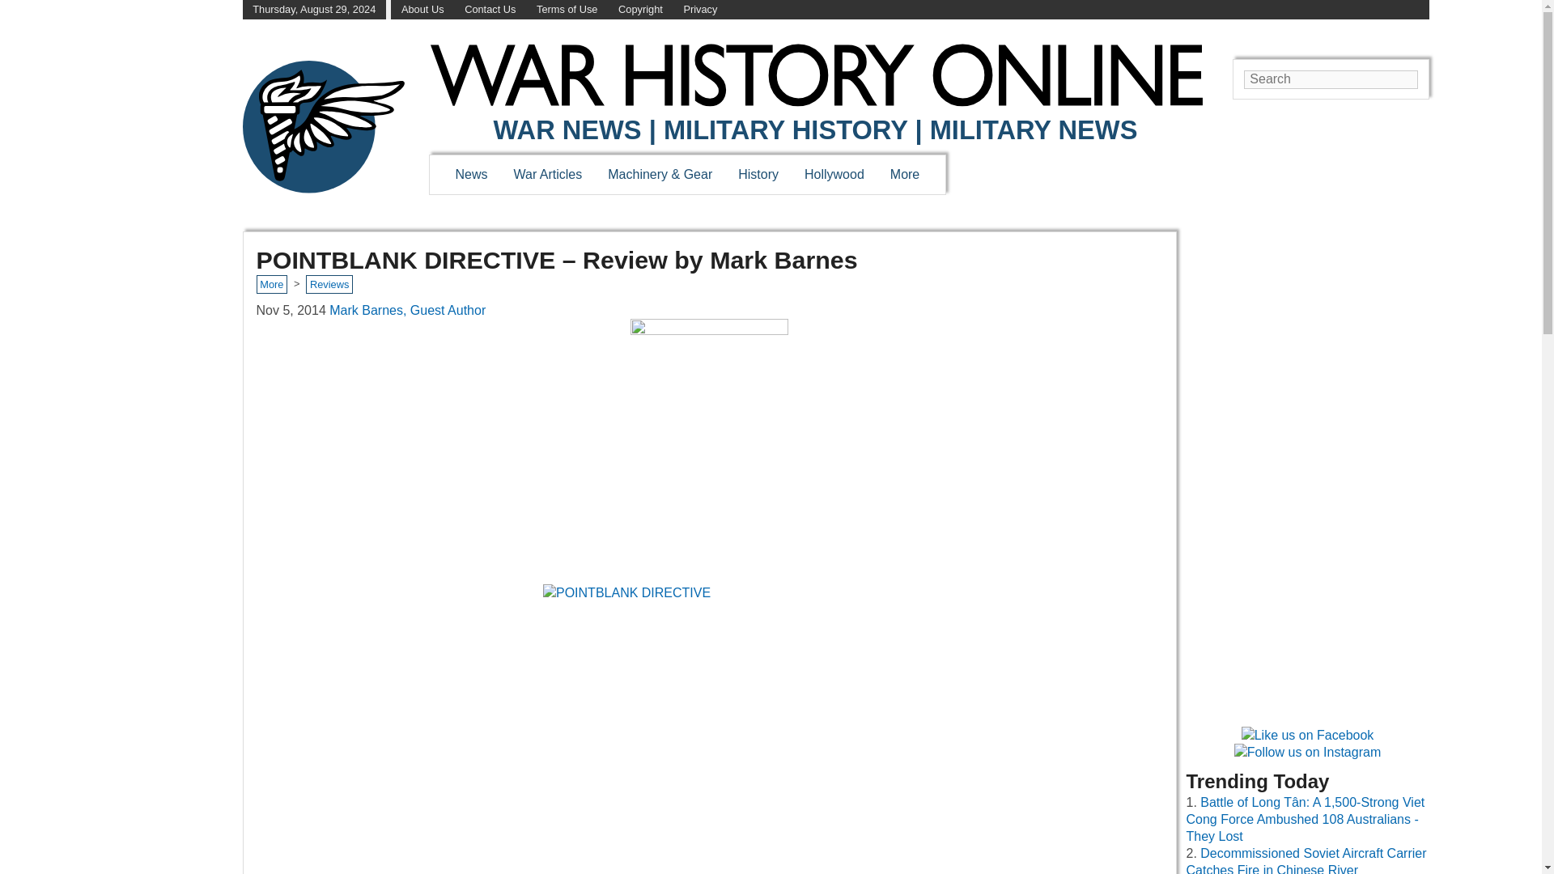  Describe the element at coordinates (422, 10) in the screenshot. I see `About Us` at that location.